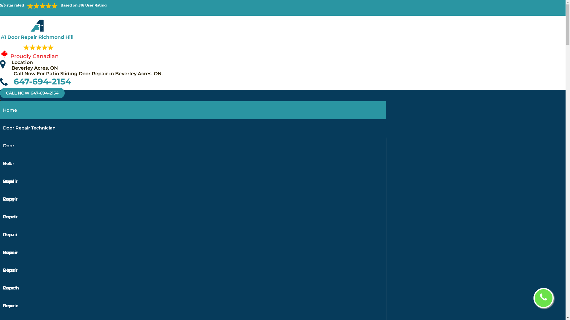 The width and height of the screenshot is (570, 320). Describe the element at coordinates (10, 270) in the screenshot. I see `Glass Door Repair` at that location.